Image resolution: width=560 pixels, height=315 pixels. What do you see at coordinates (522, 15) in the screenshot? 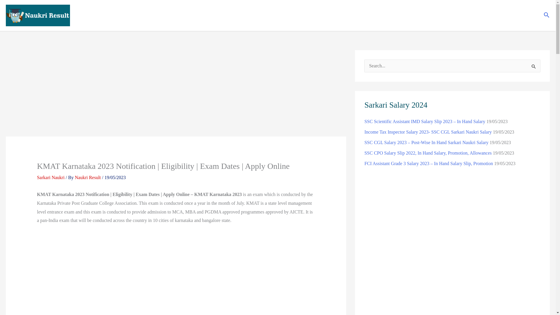
I see `Syllabus` at bounding box center [522, 15].